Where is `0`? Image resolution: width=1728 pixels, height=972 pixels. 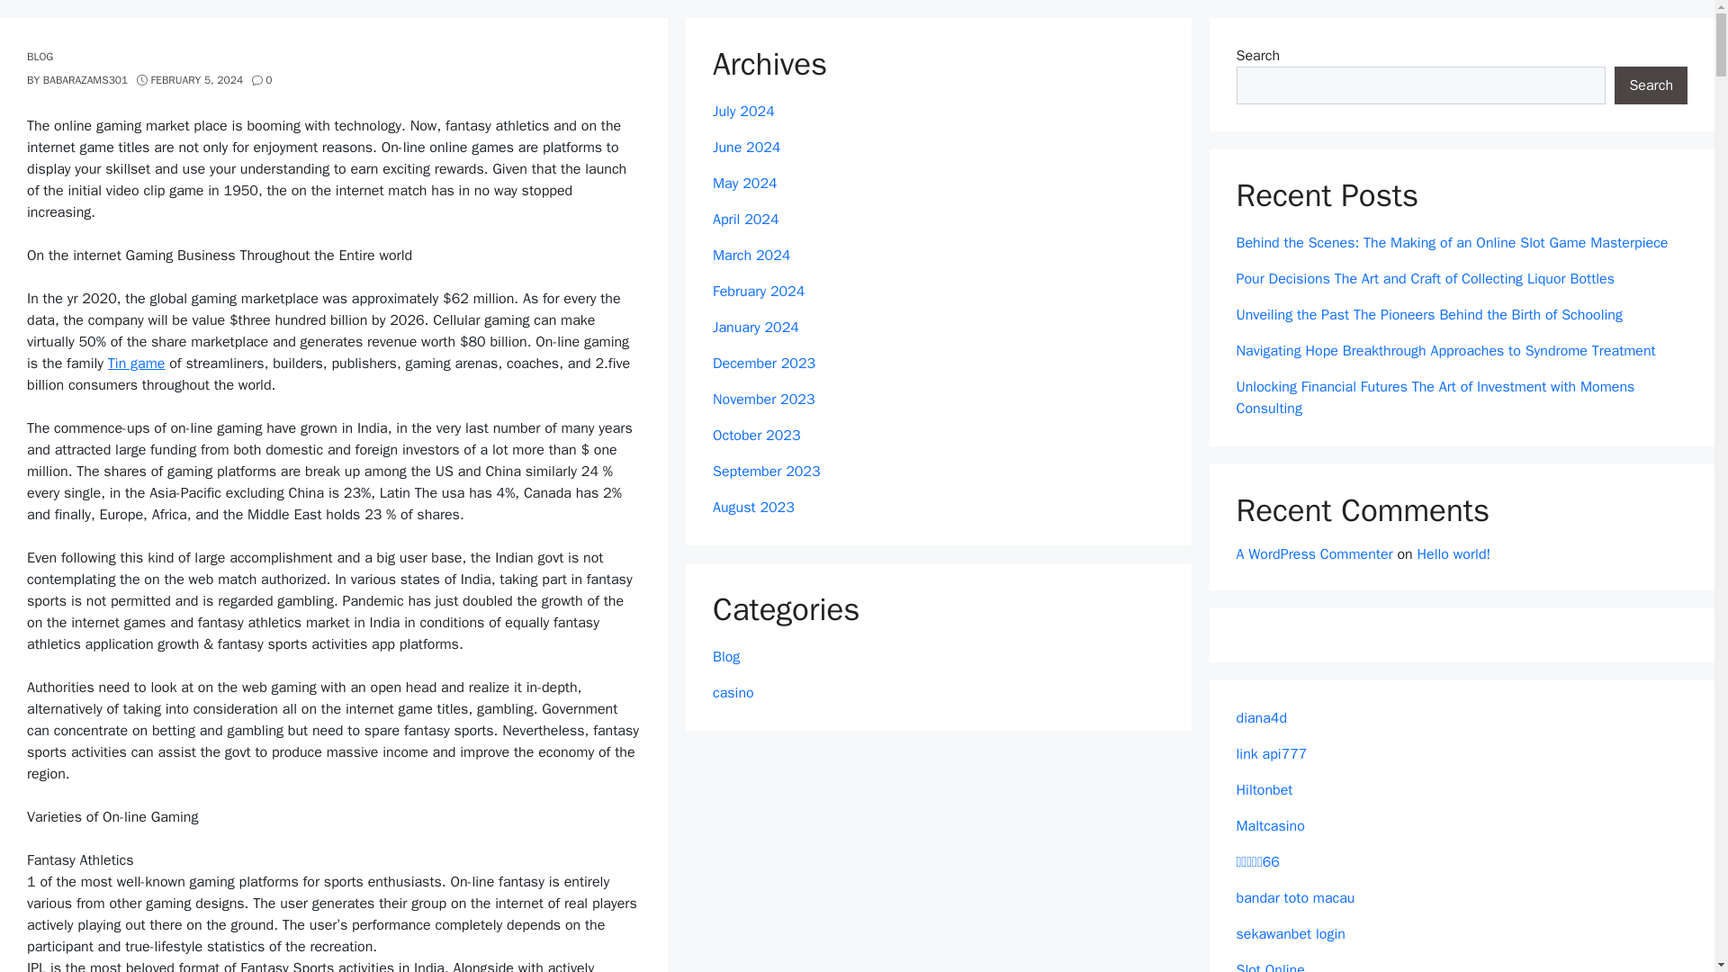
0 is located at coordinates (263, 80).